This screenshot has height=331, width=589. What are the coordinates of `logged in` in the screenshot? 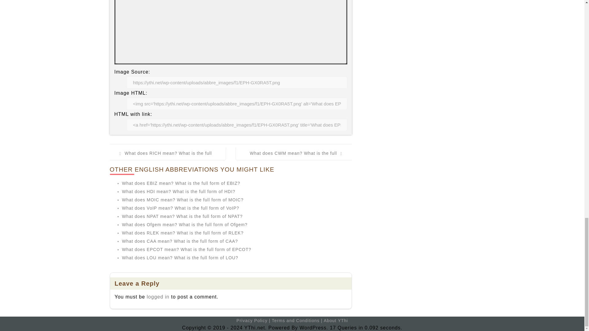 It's located at (158, 297).